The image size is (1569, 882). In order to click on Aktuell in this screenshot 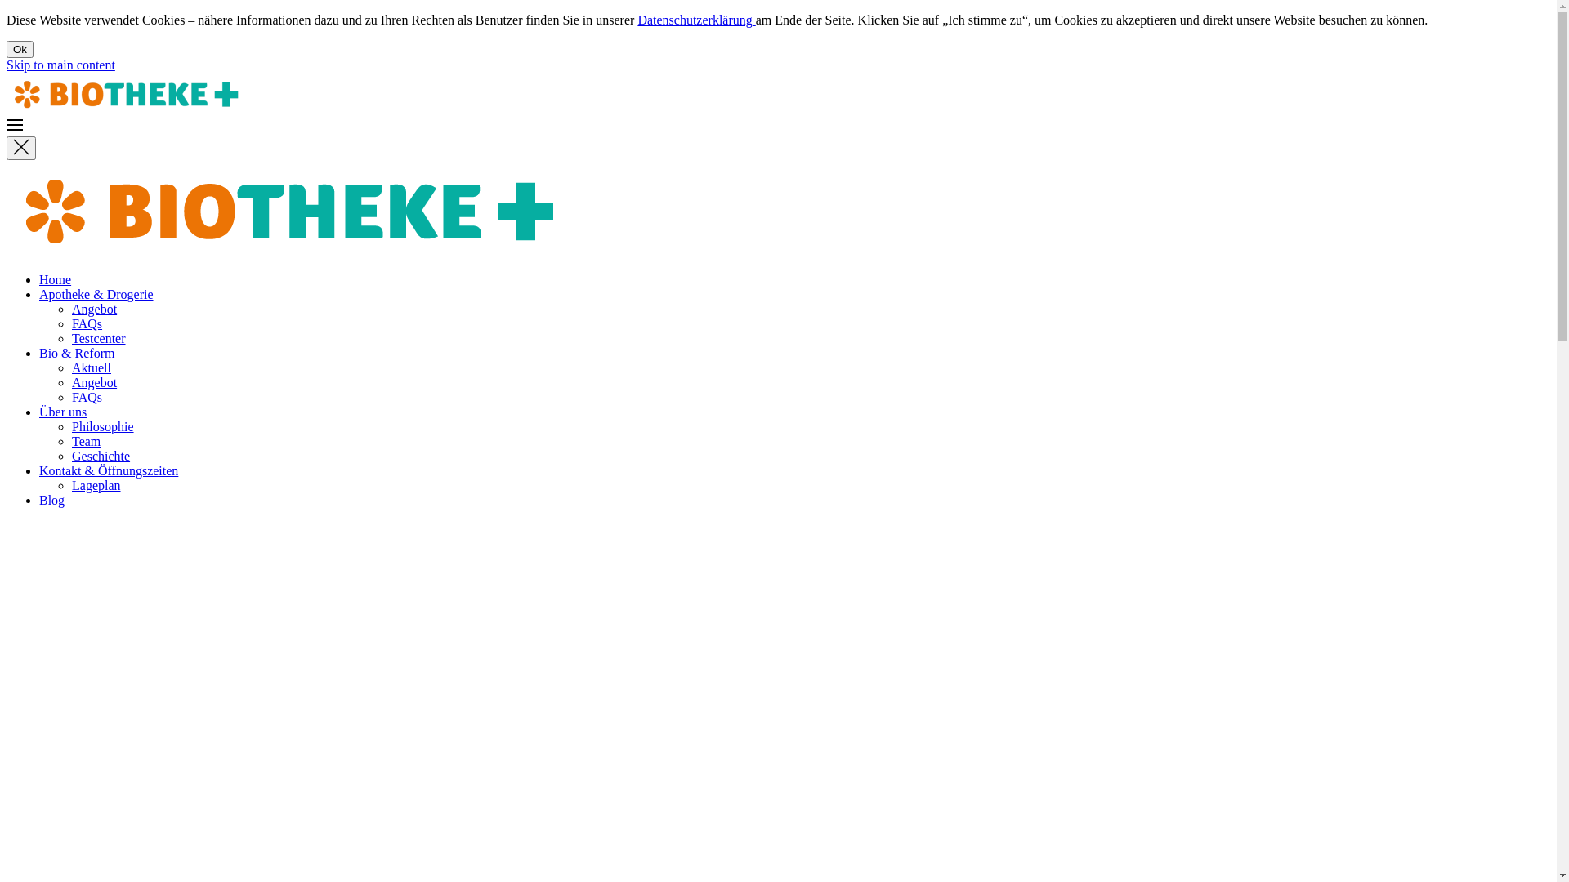, I will do `click(92, 367)`.